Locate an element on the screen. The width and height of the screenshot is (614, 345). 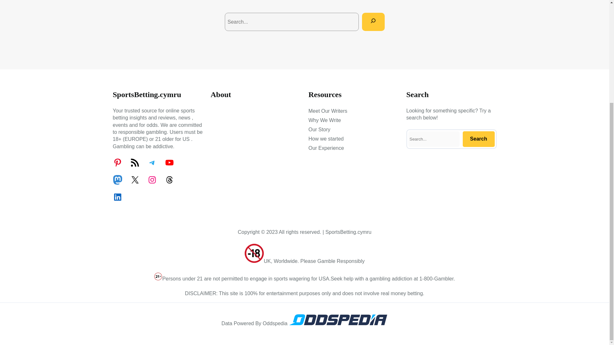
X is located at coordinates (134, 180).